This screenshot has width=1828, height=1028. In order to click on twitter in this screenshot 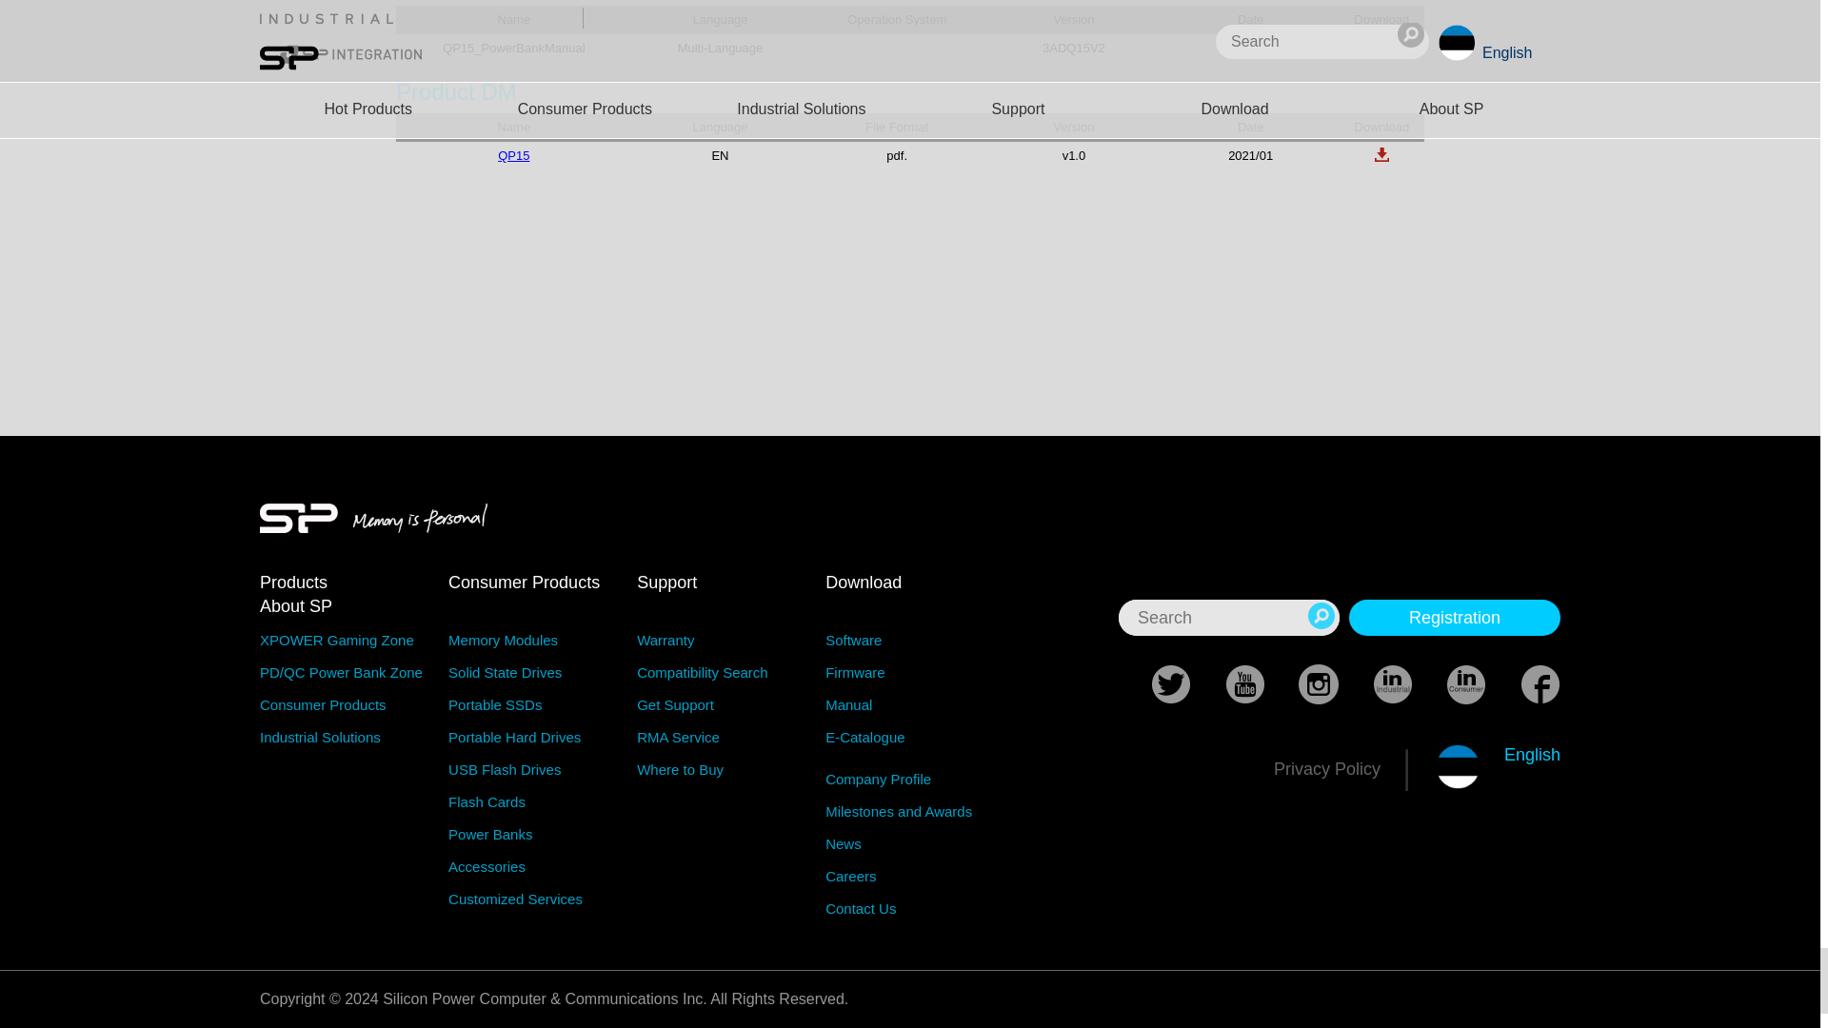, I will do `click(1154, 684)`.